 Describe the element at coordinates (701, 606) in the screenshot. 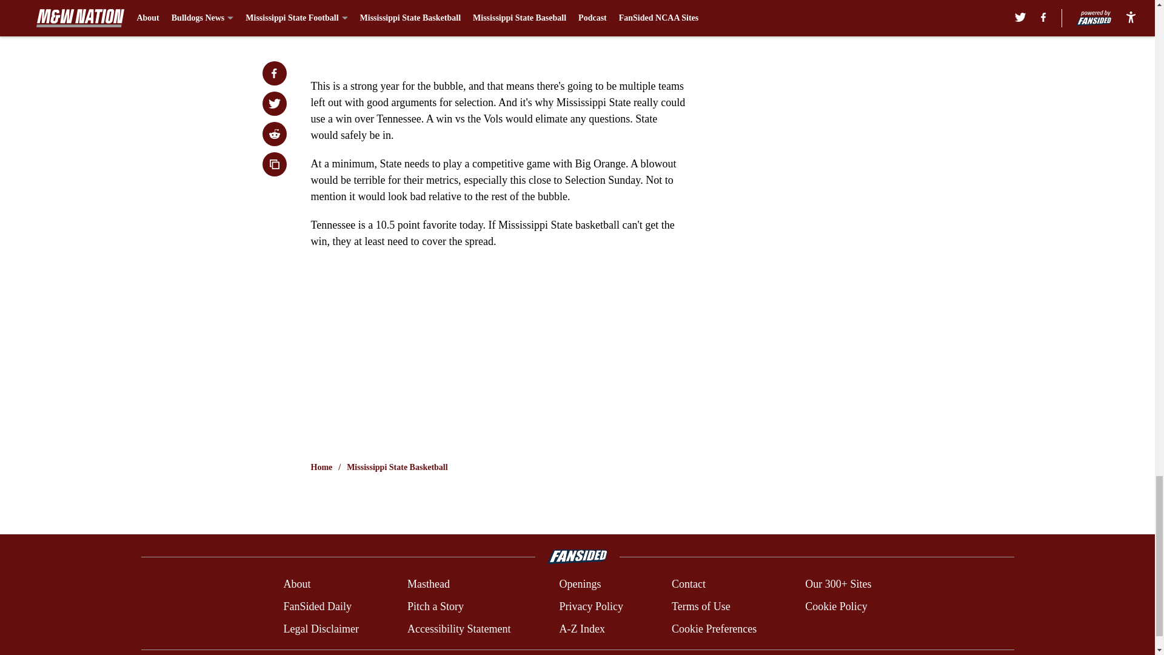

I see `Terms of Use` at that location.